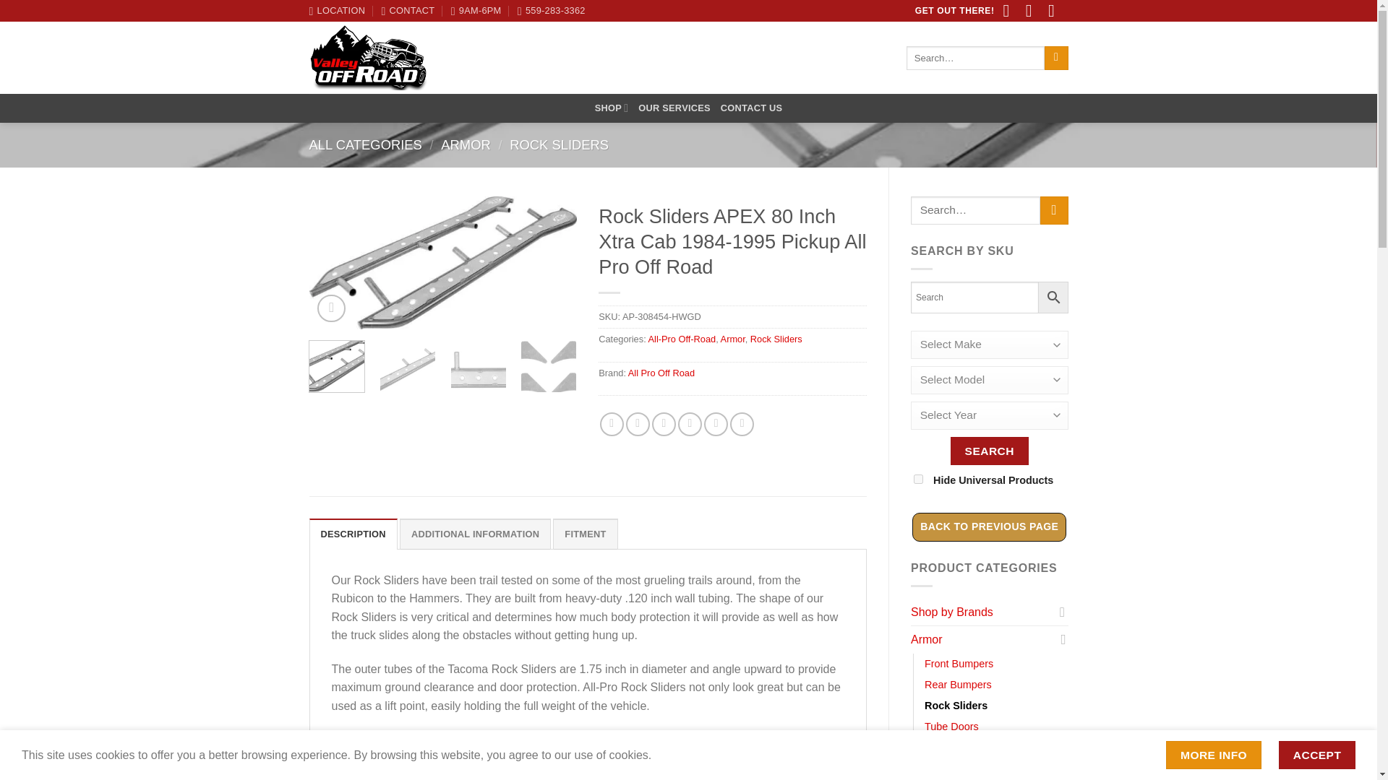 The image size is (1388, 780). I want to click on 559-283-3362, so click(552, 11).